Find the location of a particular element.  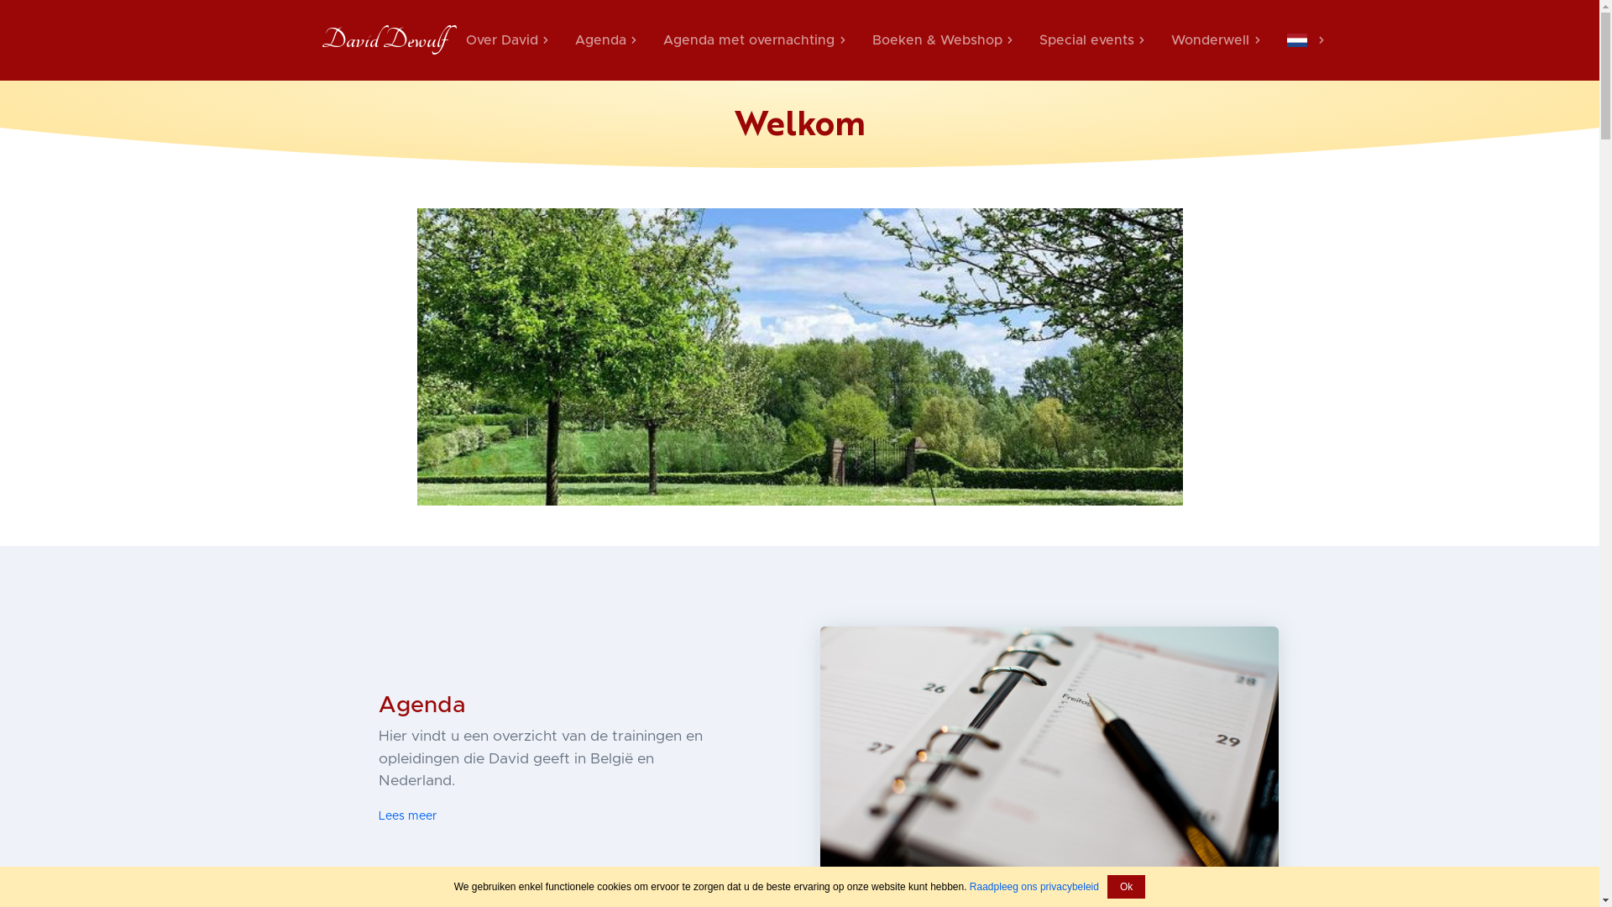

Lees meer is located at coordinates (408, 816).